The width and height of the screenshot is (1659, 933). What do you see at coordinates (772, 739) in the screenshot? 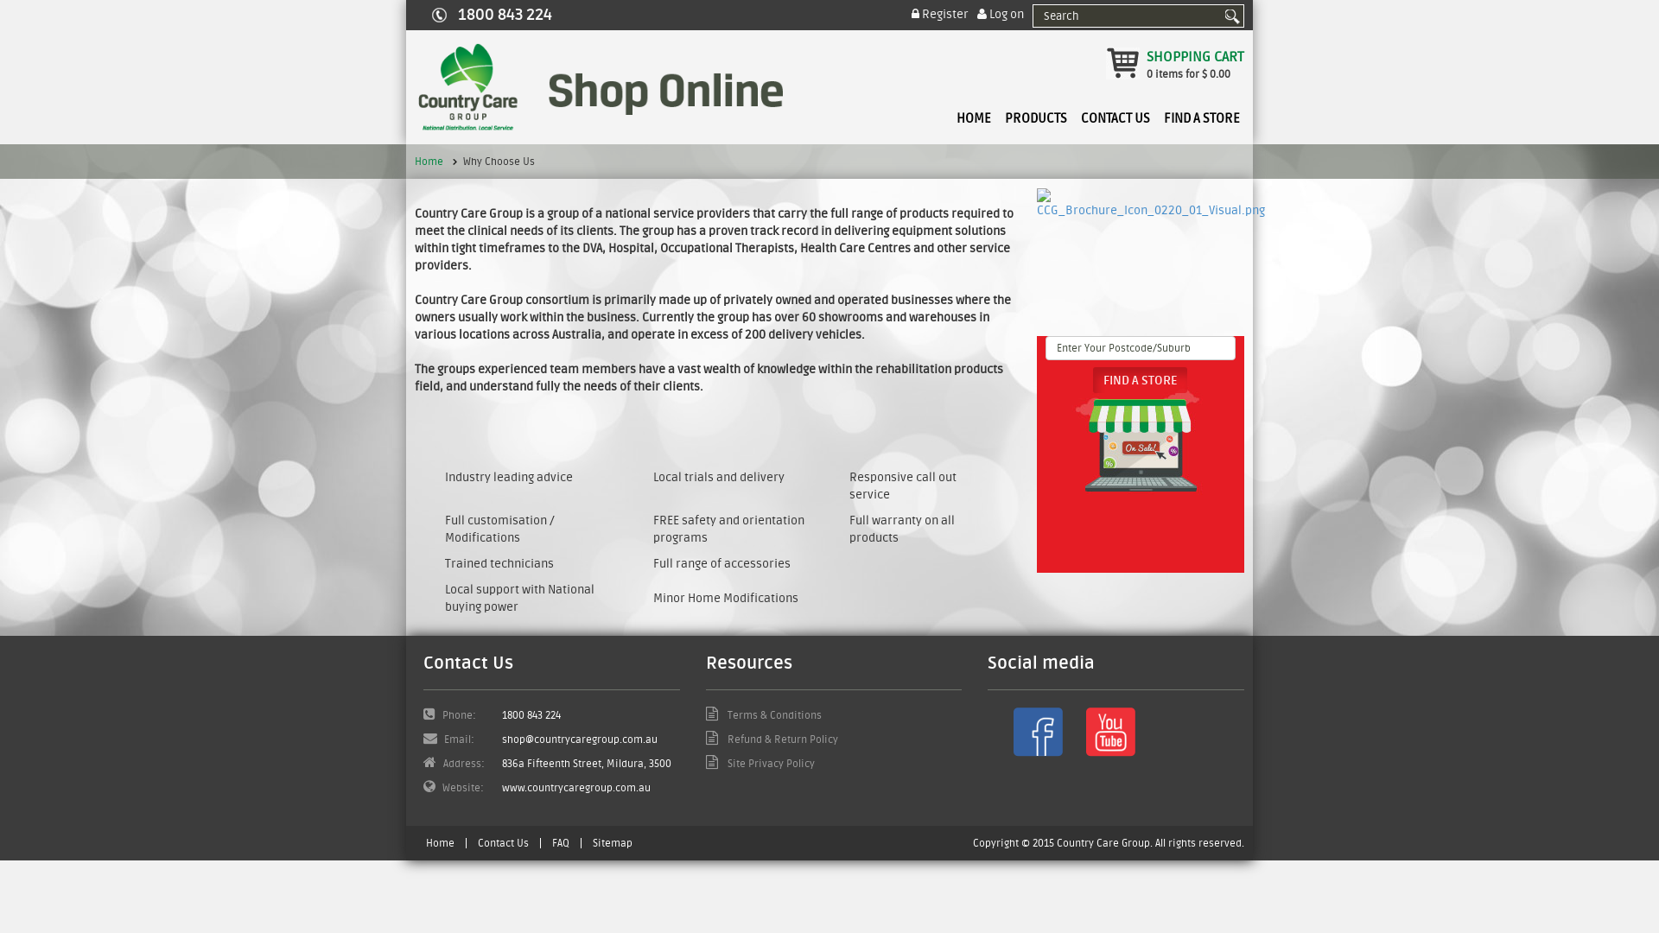
I see `Refund & Return Policy` at bounding box center [772, 739].